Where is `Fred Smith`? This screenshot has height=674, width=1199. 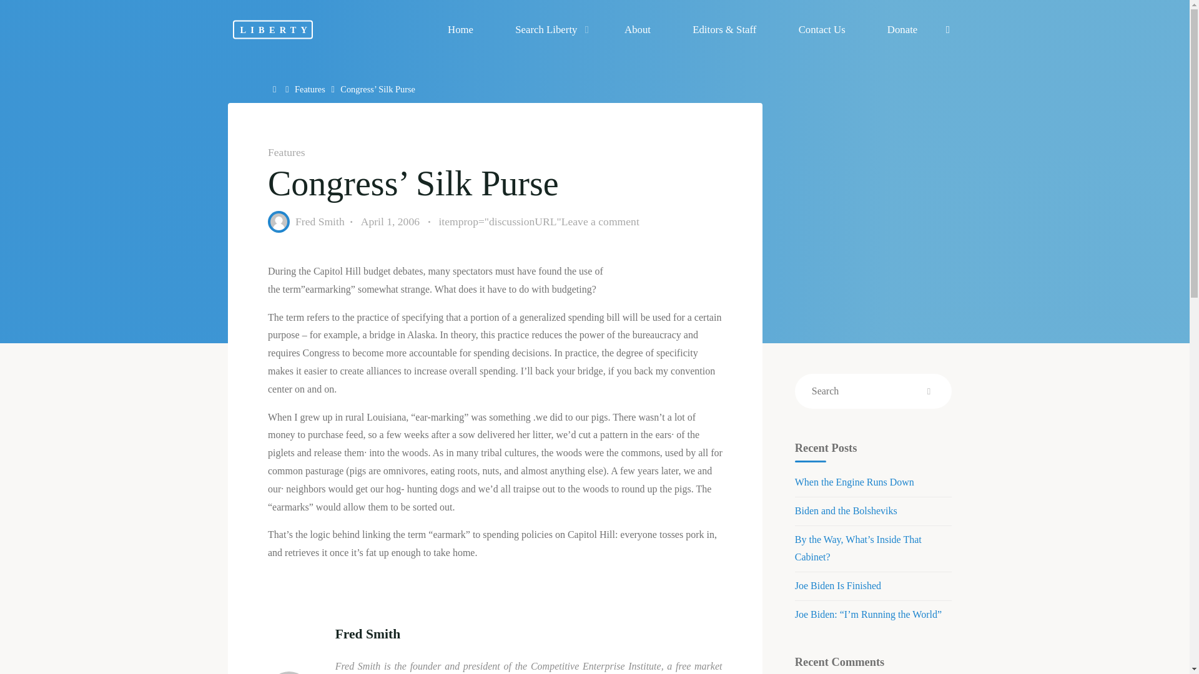 Fred Smith is located at coordinates (320, 221).